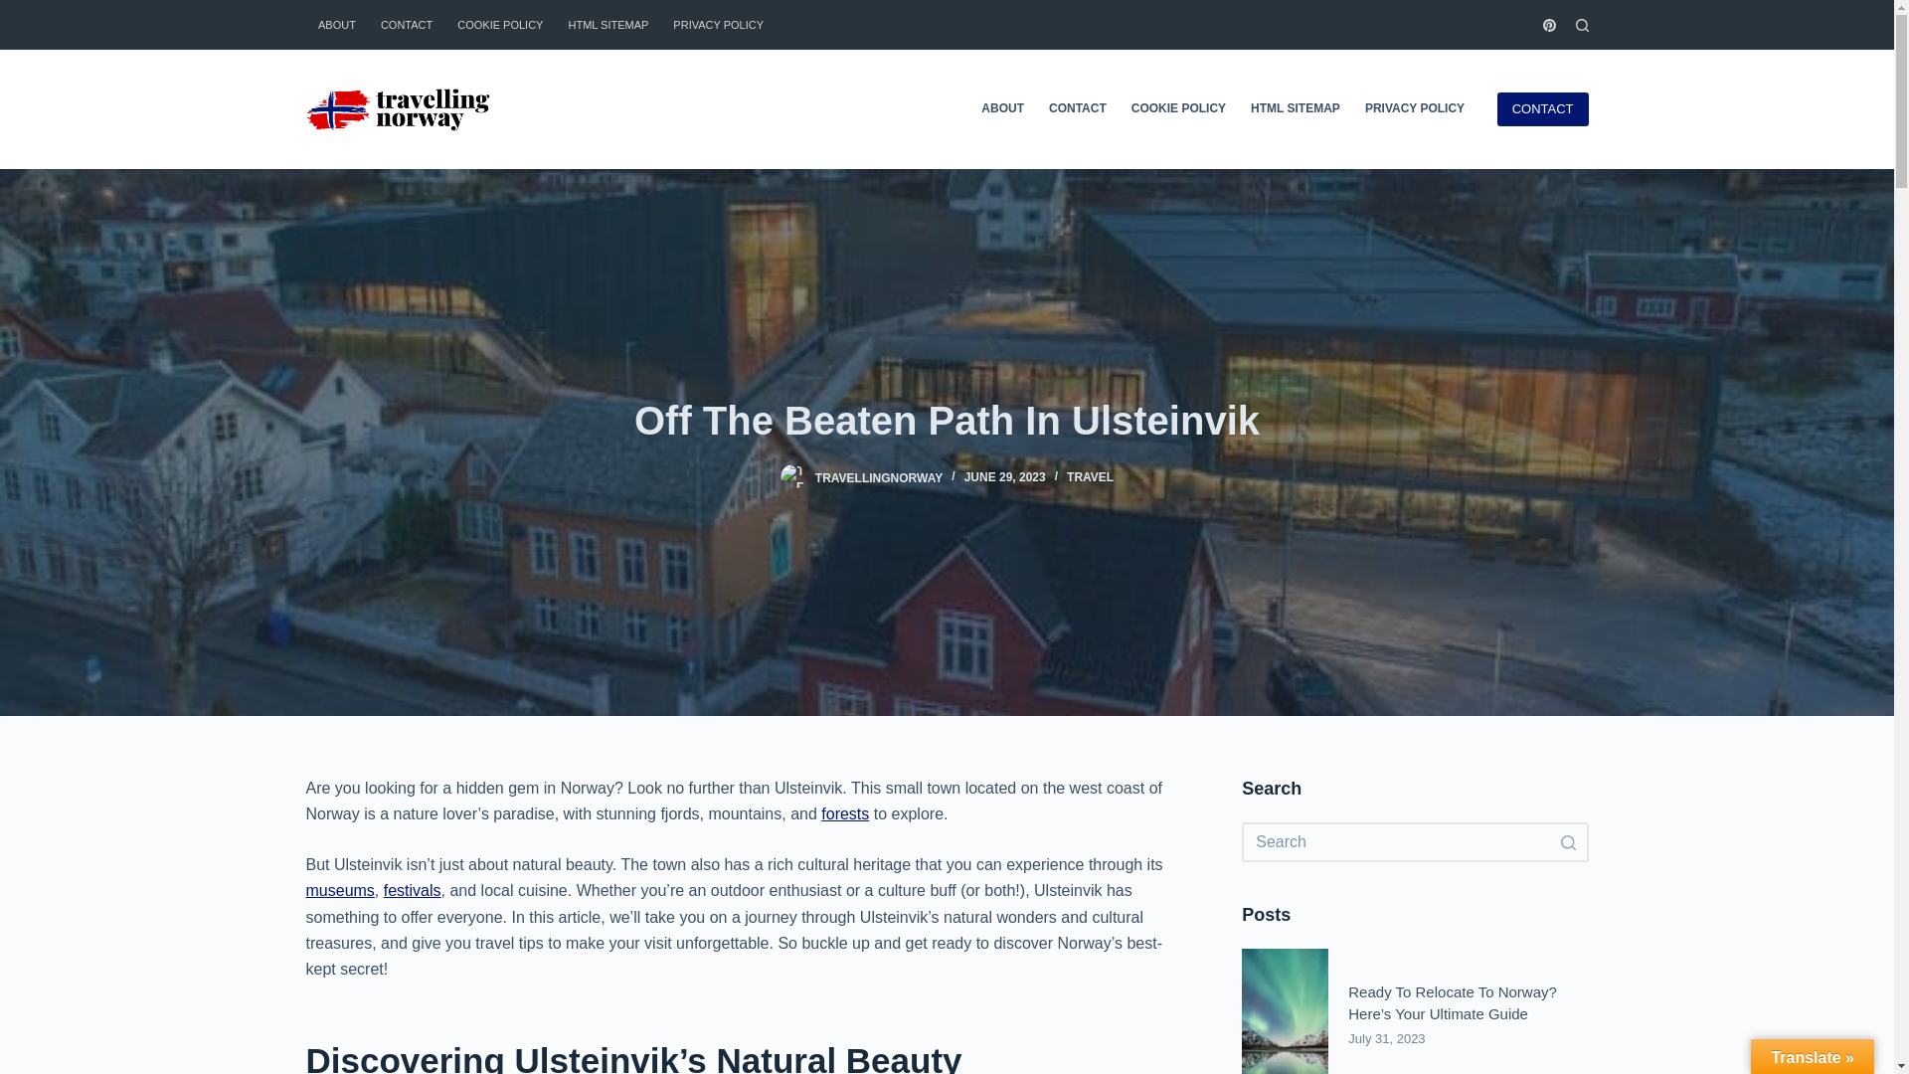  I want to click on festivals, so click(412, 889).